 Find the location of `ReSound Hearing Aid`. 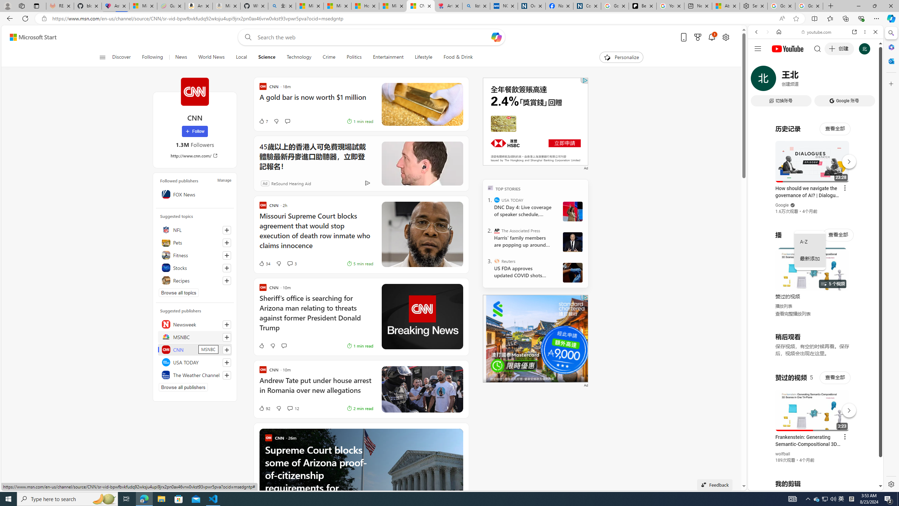

ReSound Hearing Aid is located at coordinates (291, 183).